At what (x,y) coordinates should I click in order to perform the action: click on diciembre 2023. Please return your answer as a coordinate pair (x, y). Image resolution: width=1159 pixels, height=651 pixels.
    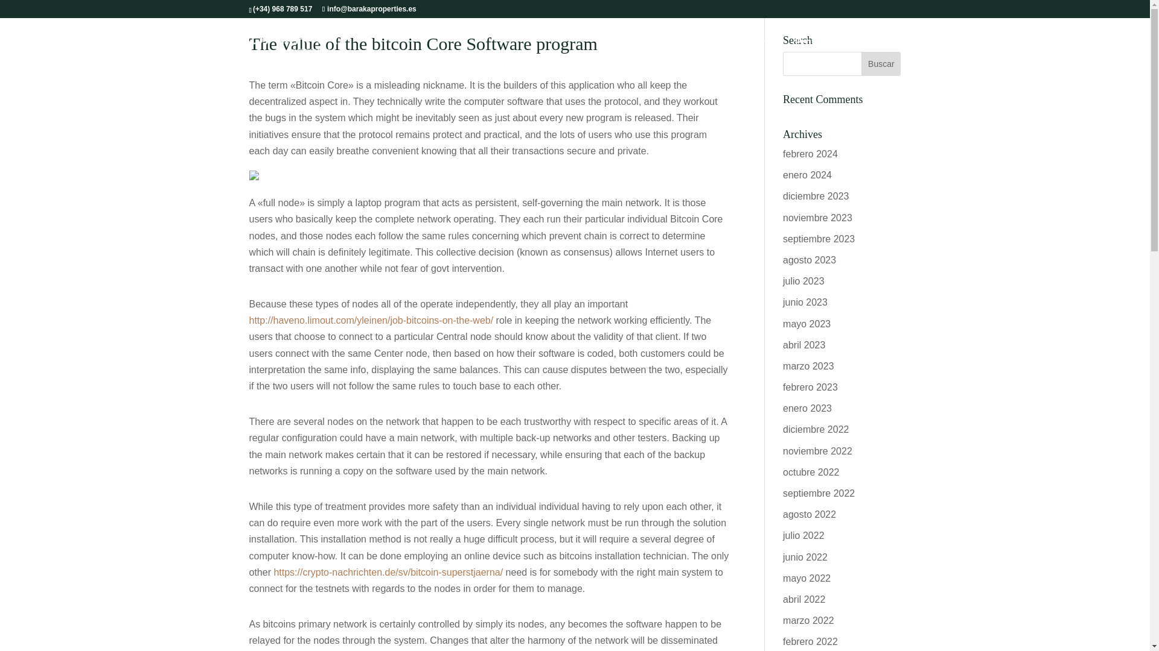
    Looking at the image, I should click on (816, 196).